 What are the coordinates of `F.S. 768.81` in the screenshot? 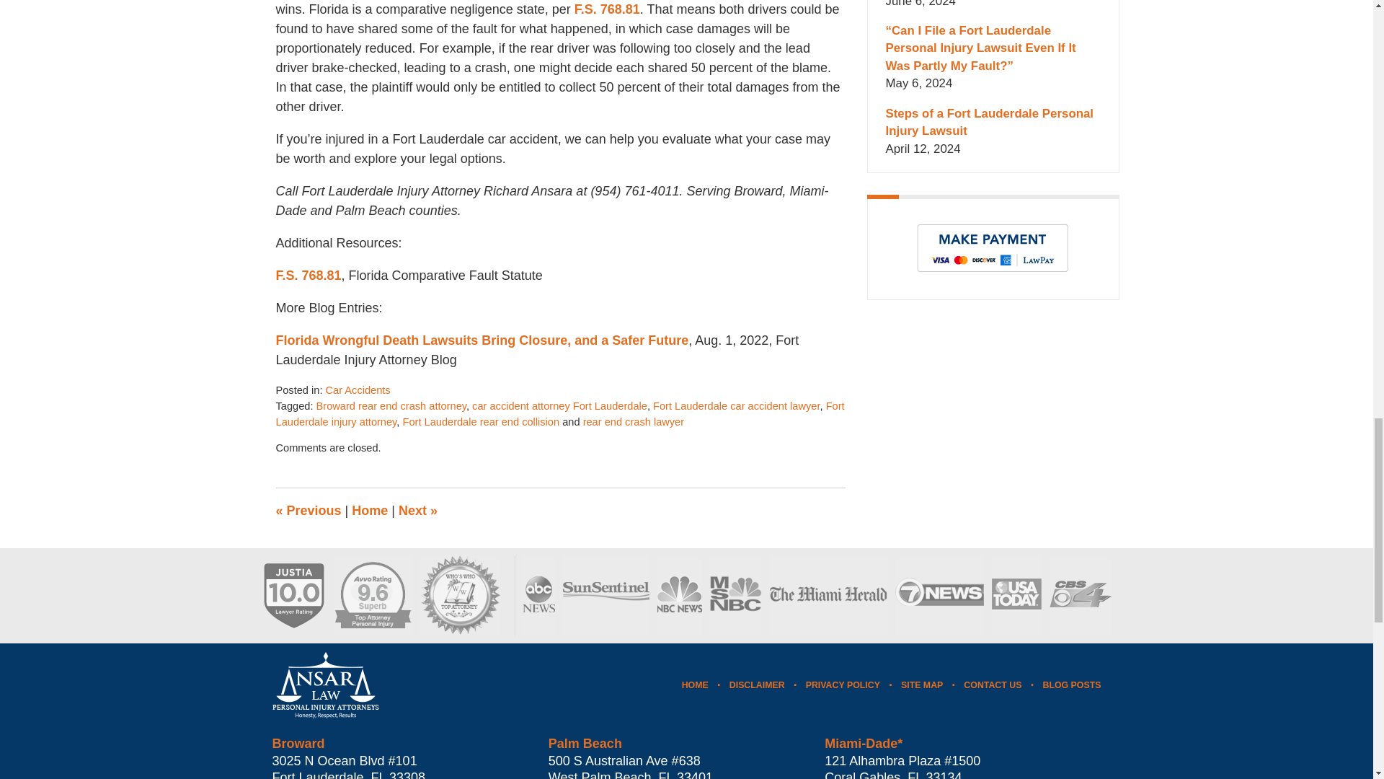 It's located at (607, 9).